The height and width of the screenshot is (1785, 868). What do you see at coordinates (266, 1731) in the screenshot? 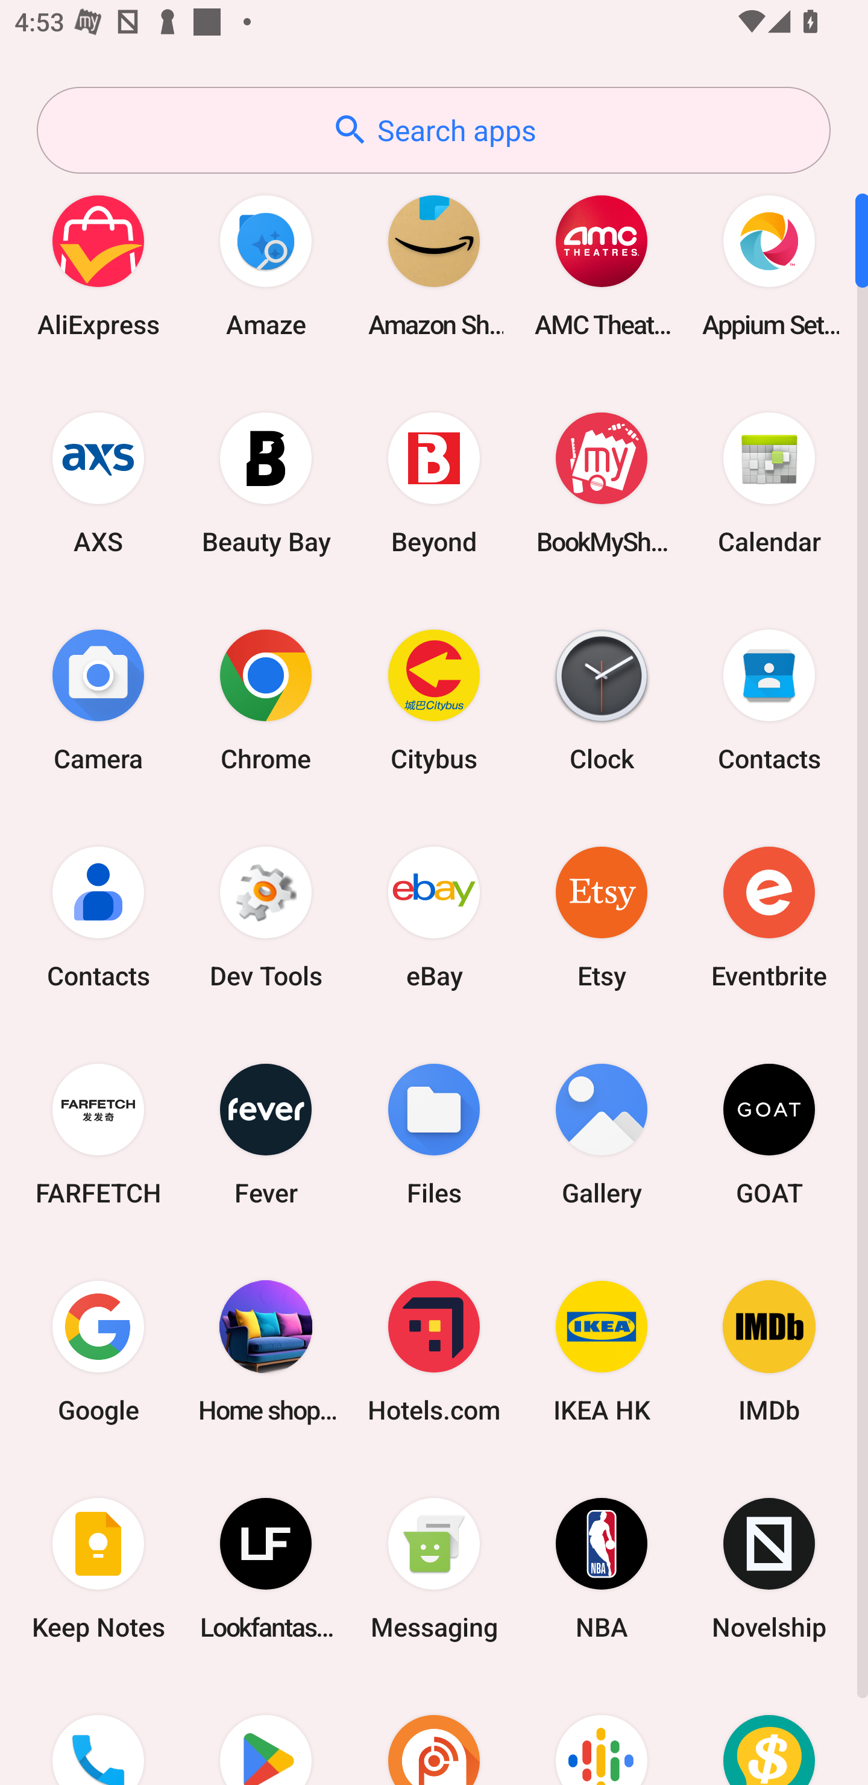
I see `Play Store` at bounding box center [266, 1731].